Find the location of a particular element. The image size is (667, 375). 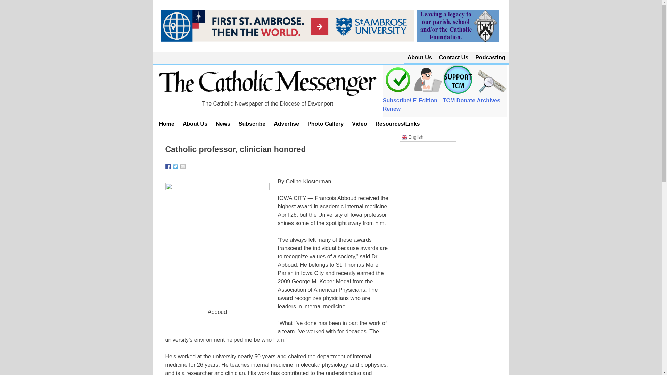

Home is located at coordinates (167, 124).